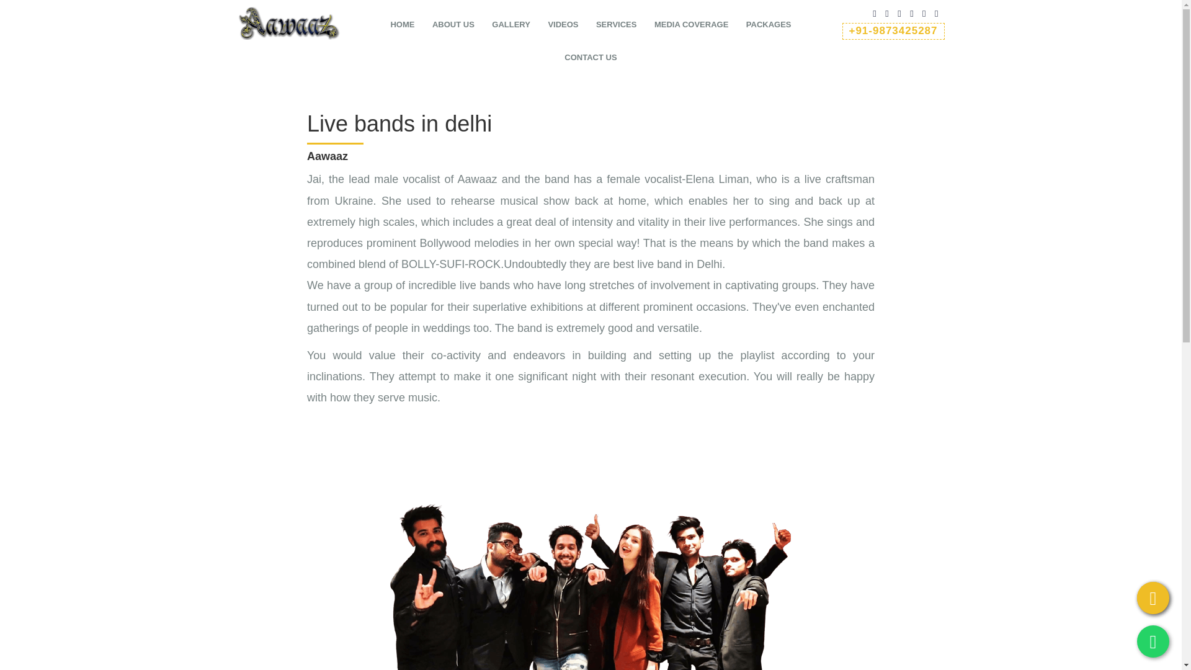 This screenshot has width=1191, height=670. What do you see at coordinates (769, 27) in the screenshot?
I see `PACKAGES` at bounding box center [769, 27].